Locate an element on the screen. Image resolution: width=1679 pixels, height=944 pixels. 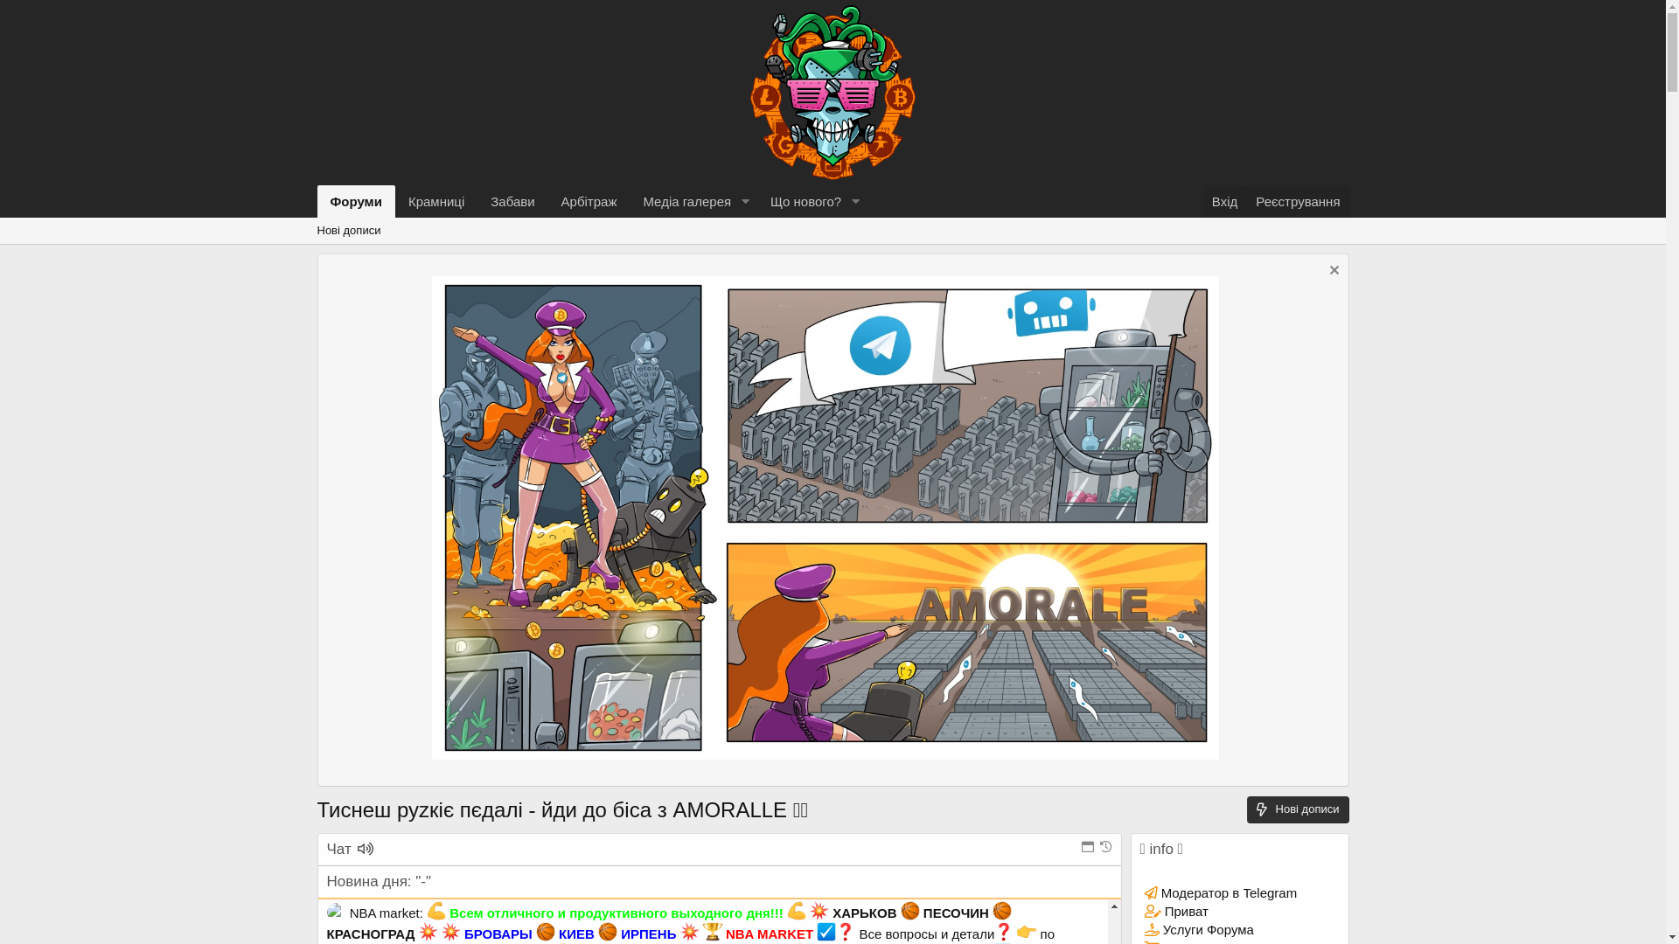
hollywood_help is located at coordinates (395, 692).